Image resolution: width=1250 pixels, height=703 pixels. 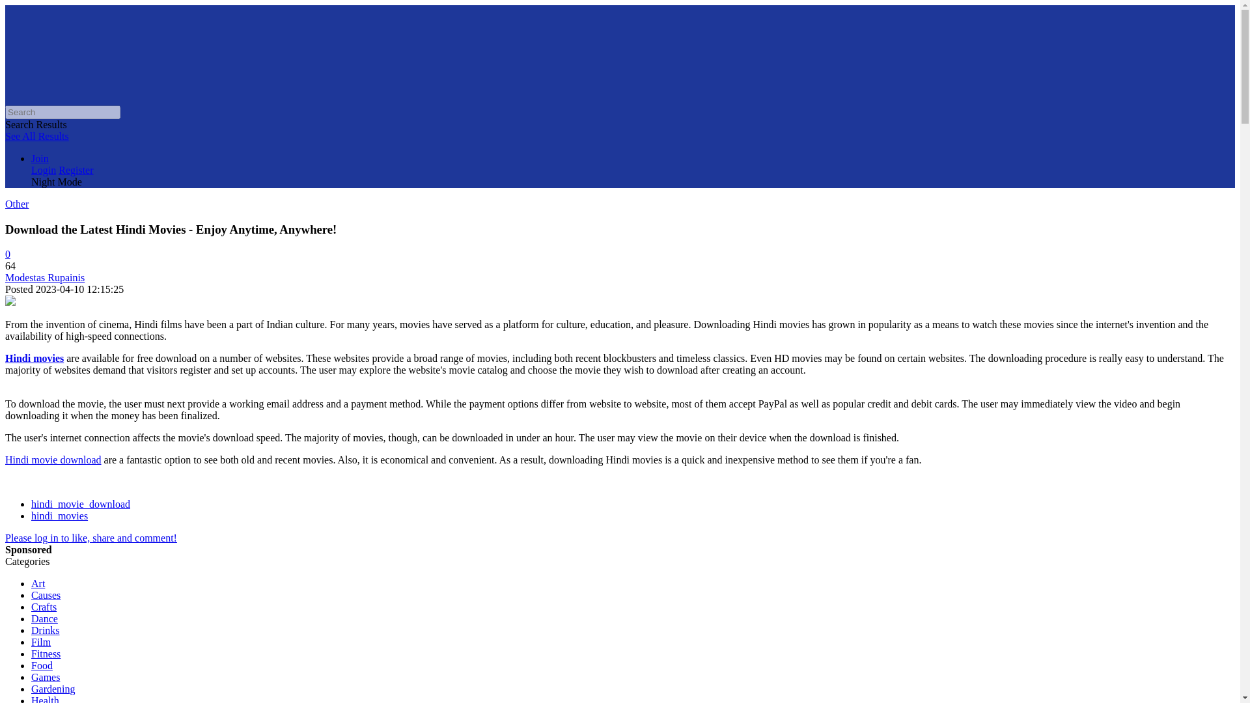 I want to click on See All Results, so click(x=36, y=136).